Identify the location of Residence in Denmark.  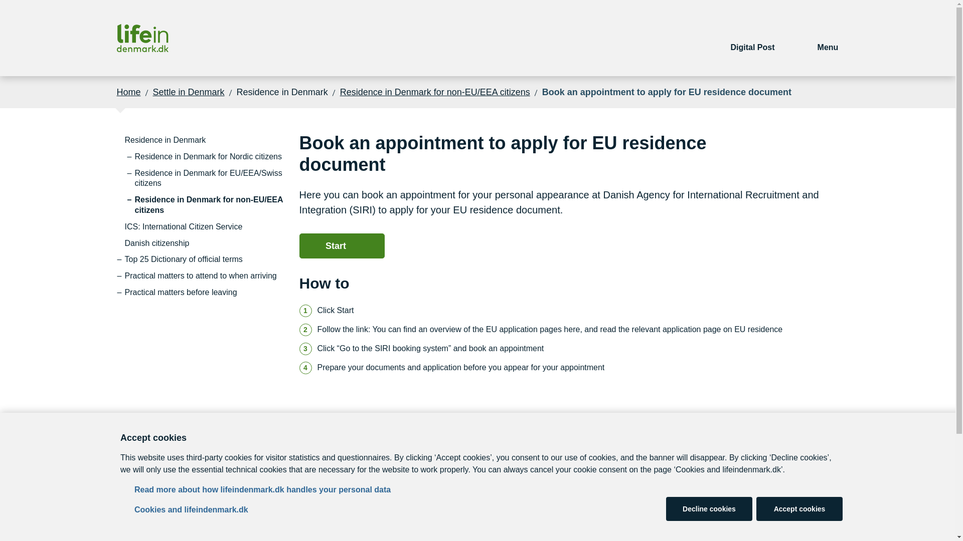
(165, 140).